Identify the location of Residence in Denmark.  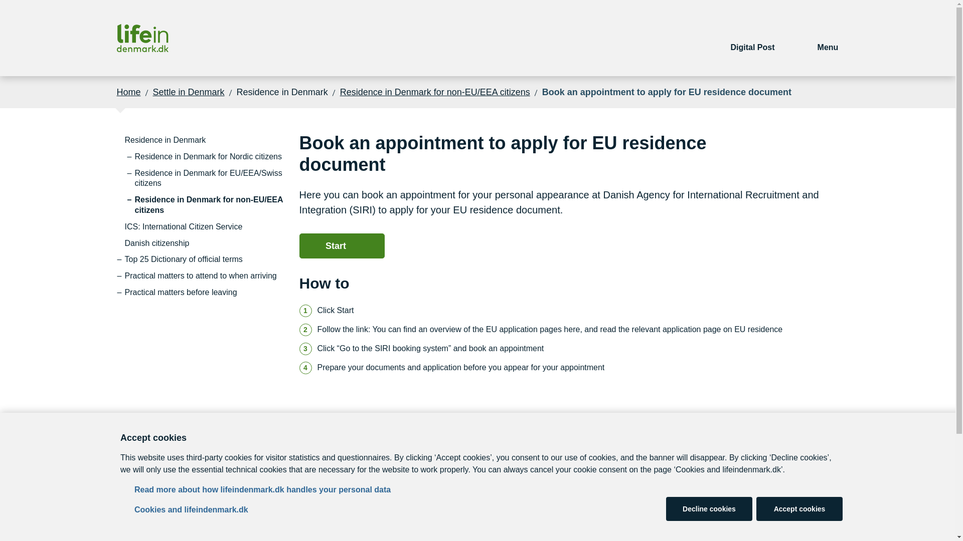
(165, 140).